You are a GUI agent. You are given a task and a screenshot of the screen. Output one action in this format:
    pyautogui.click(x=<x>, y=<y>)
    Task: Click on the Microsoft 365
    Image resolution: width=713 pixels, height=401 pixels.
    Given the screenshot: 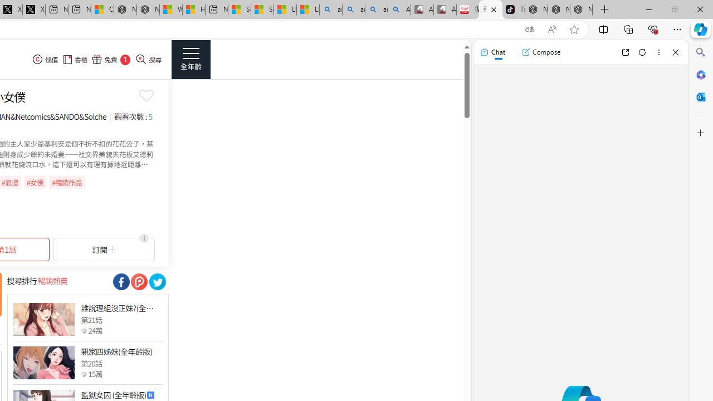 What is the action you would take?
    pyautogui.click(x=701, y=74)
    